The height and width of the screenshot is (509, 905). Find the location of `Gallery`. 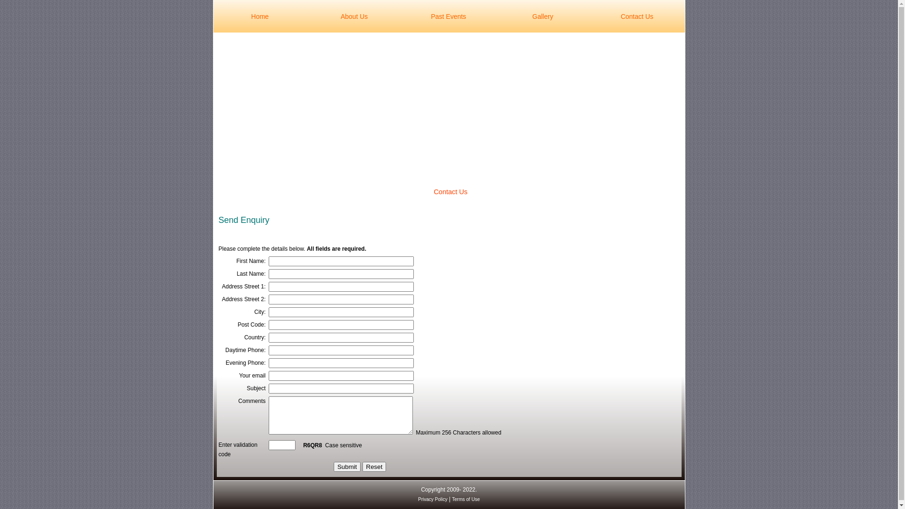

Gallery is located at coordinates (543, 16).